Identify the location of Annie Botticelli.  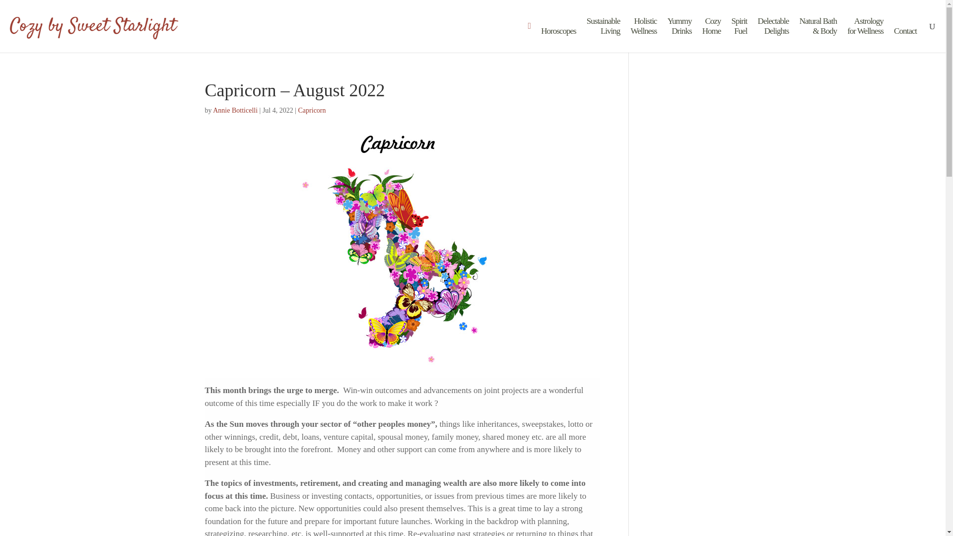
(604, 34).